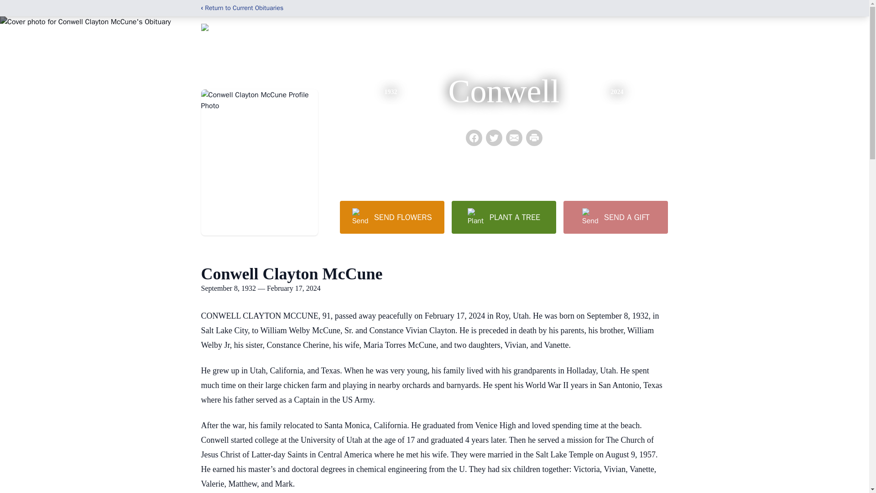  What do you see at coordinates (391, 217) in the screenshot?
I see `SEND FLOWERS` at bounding box center [391, 217].